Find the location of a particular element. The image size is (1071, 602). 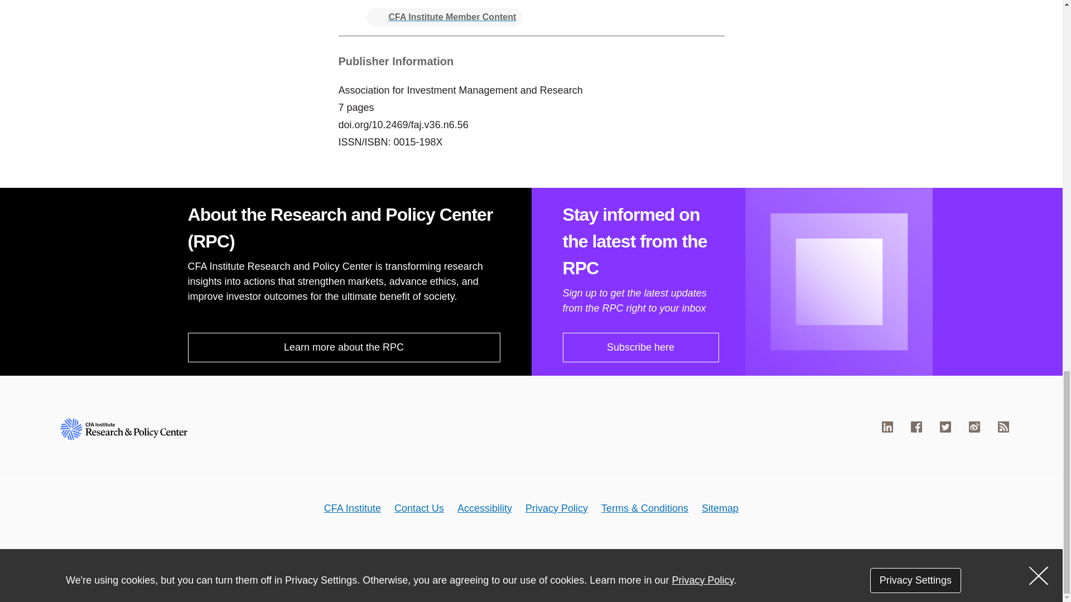

Twitter Page is located at coordinates (945, 427).